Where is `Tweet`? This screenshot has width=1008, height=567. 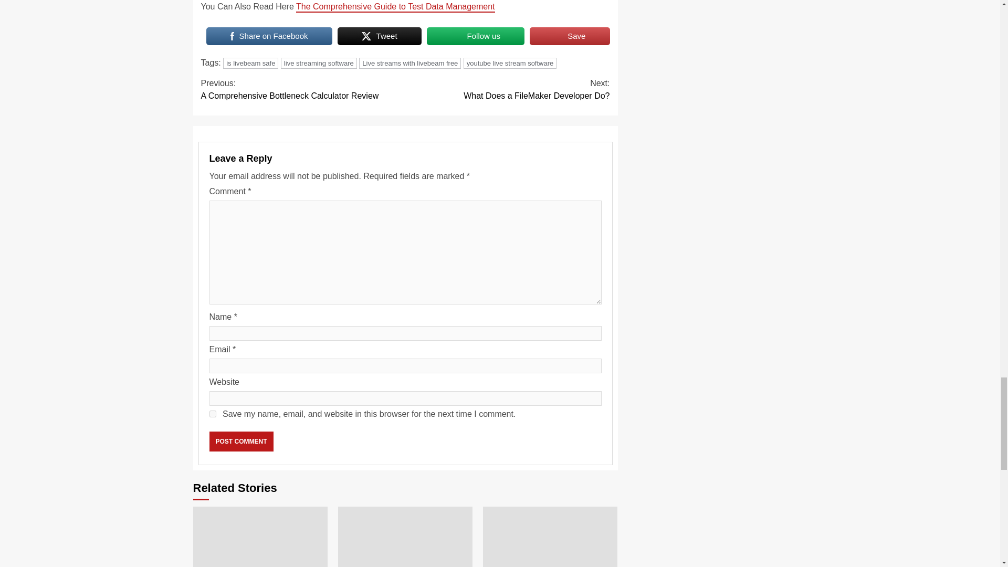
Tweet is located at coordinates (510, 63).